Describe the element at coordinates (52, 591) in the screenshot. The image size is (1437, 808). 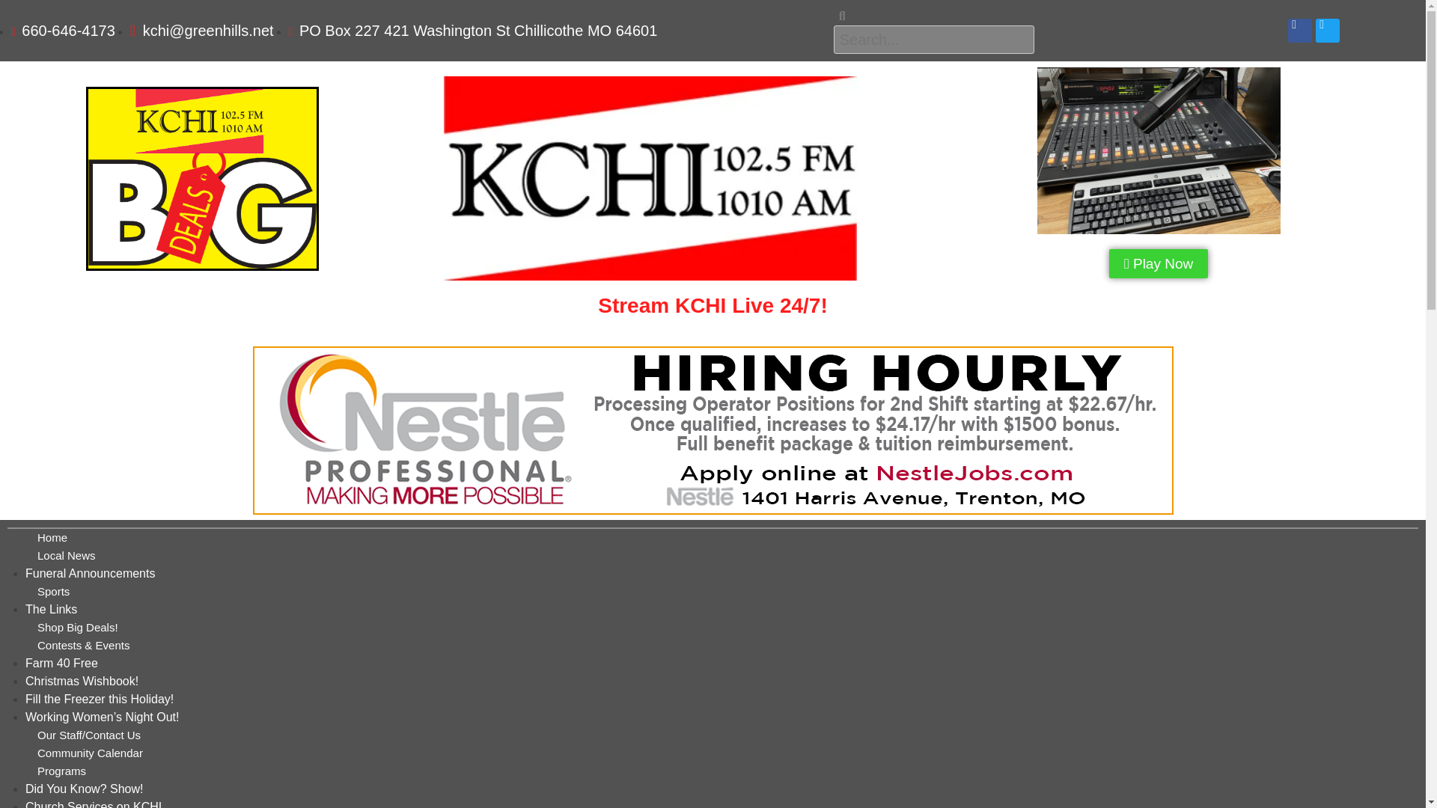
I see `Sports` at that location.